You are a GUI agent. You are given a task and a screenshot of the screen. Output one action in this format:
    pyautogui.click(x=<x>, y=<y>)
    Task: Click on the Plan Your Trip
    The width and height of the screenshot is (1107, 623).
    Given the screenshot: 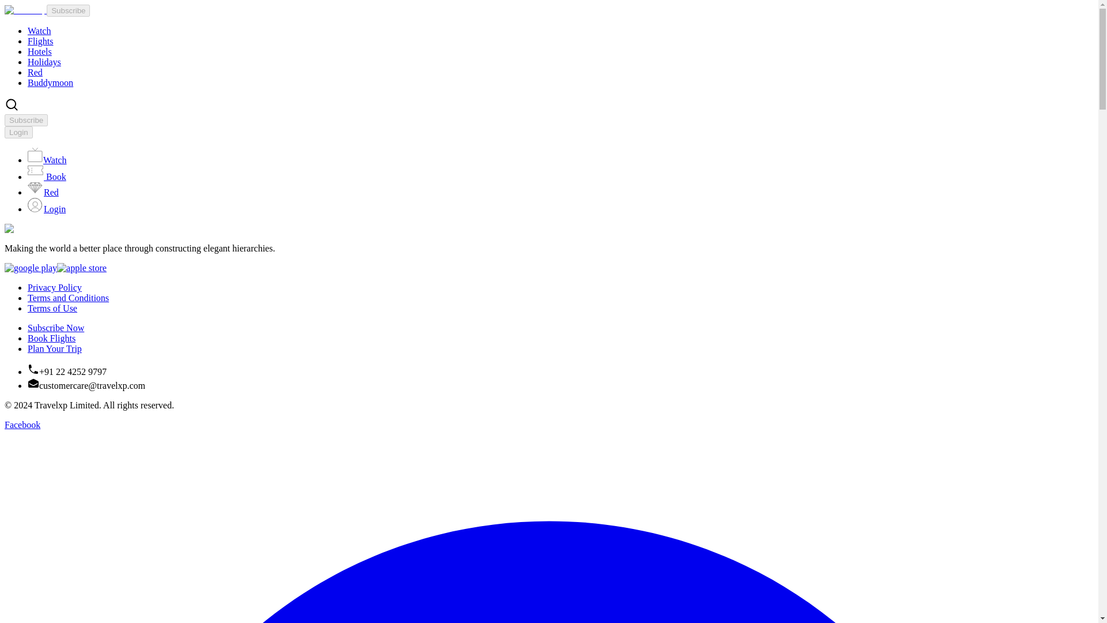 What is the action you would take?
    pyautogui.click(x=55, y=348)
    